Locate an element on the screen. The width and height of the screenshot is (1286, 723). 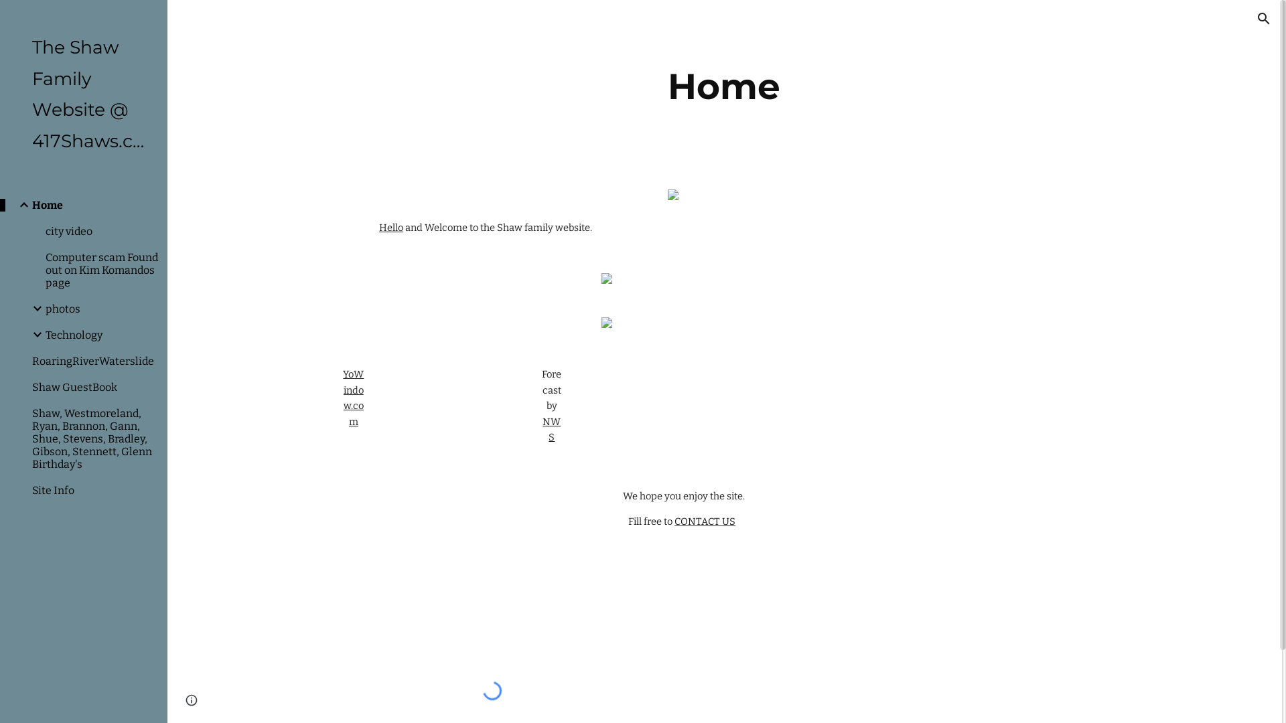
YoWindow.com is located at coordinates (354, 398).